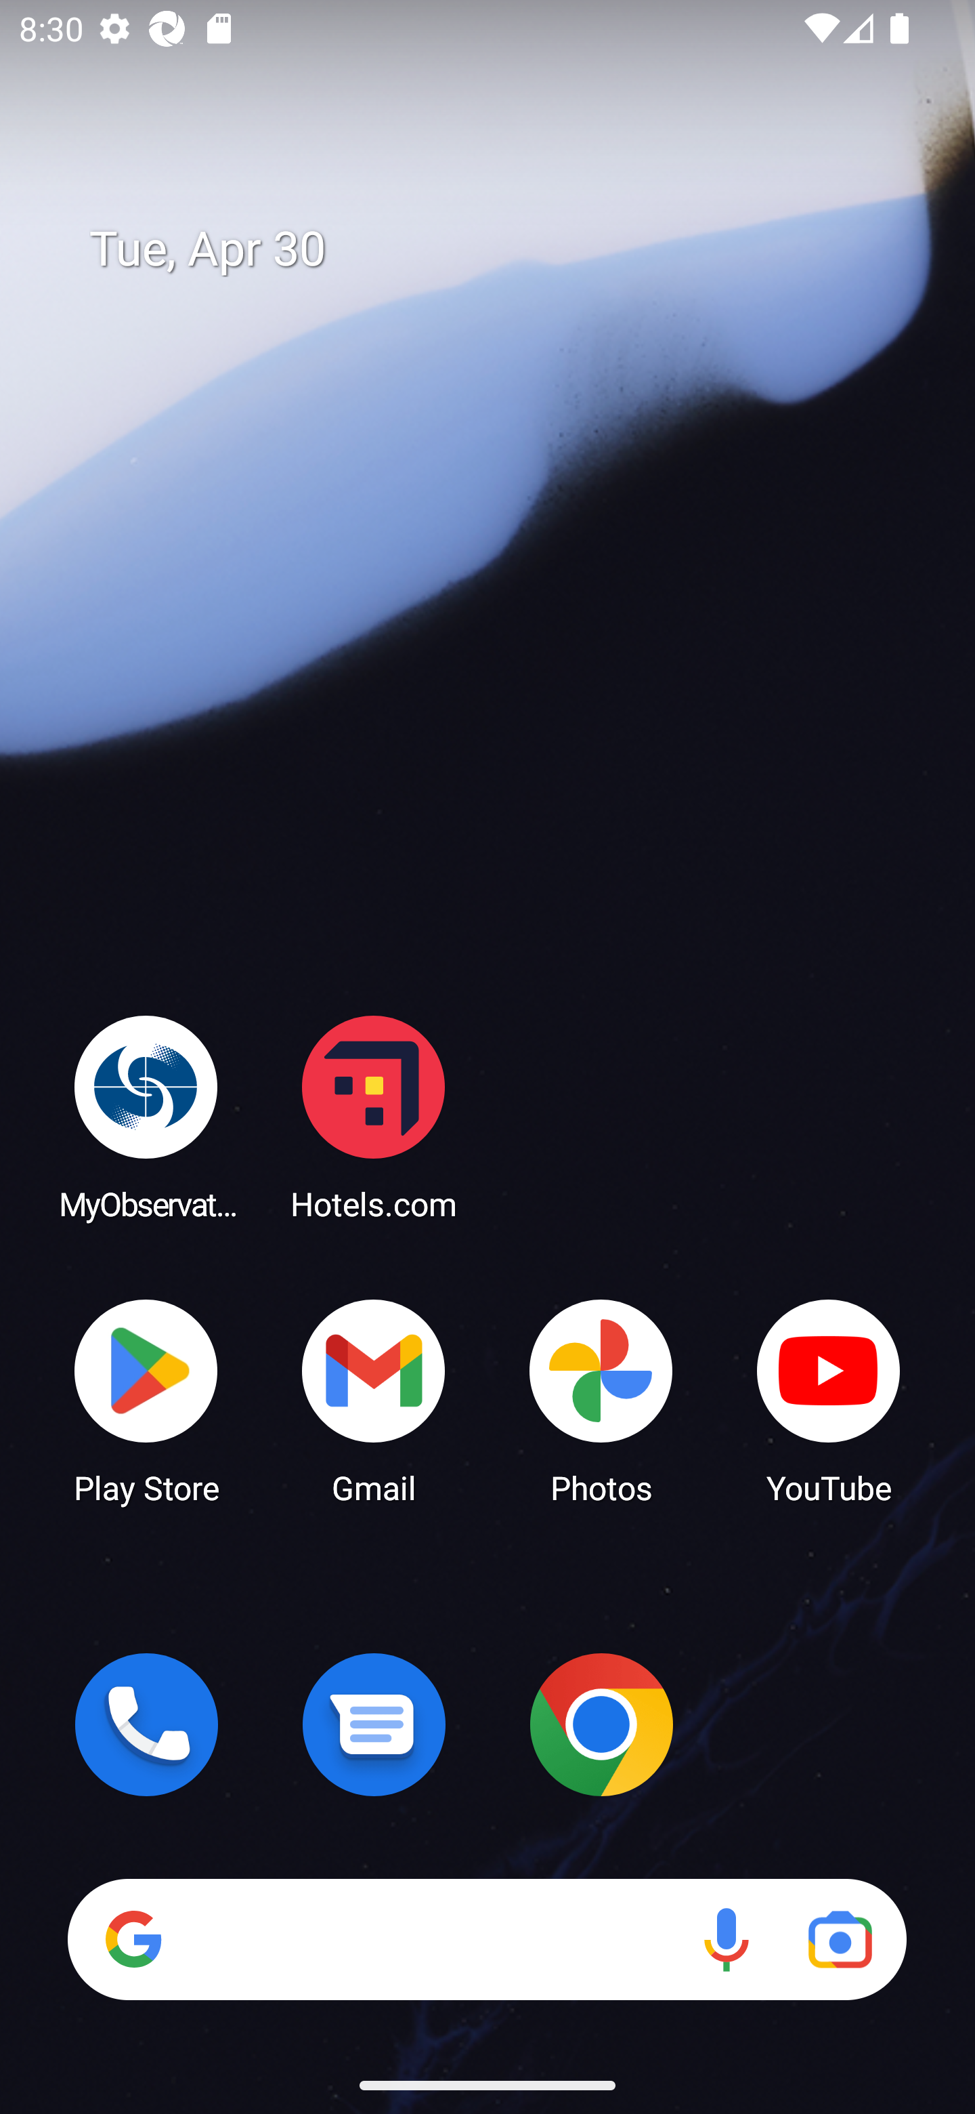 Image resolution: width=975 pixels, height=2114 pixels. Describe the element at coordinates (601, 1400) in the screenshot. I see `Photos` at that location.